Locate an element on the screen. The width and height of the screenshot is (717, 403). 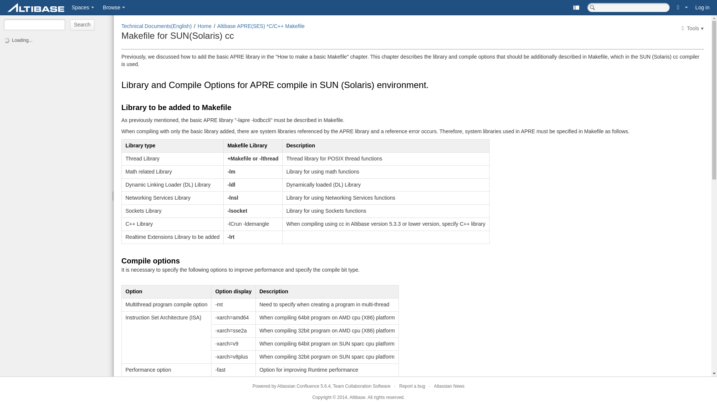
Log in is located at coordinates (702, 7).